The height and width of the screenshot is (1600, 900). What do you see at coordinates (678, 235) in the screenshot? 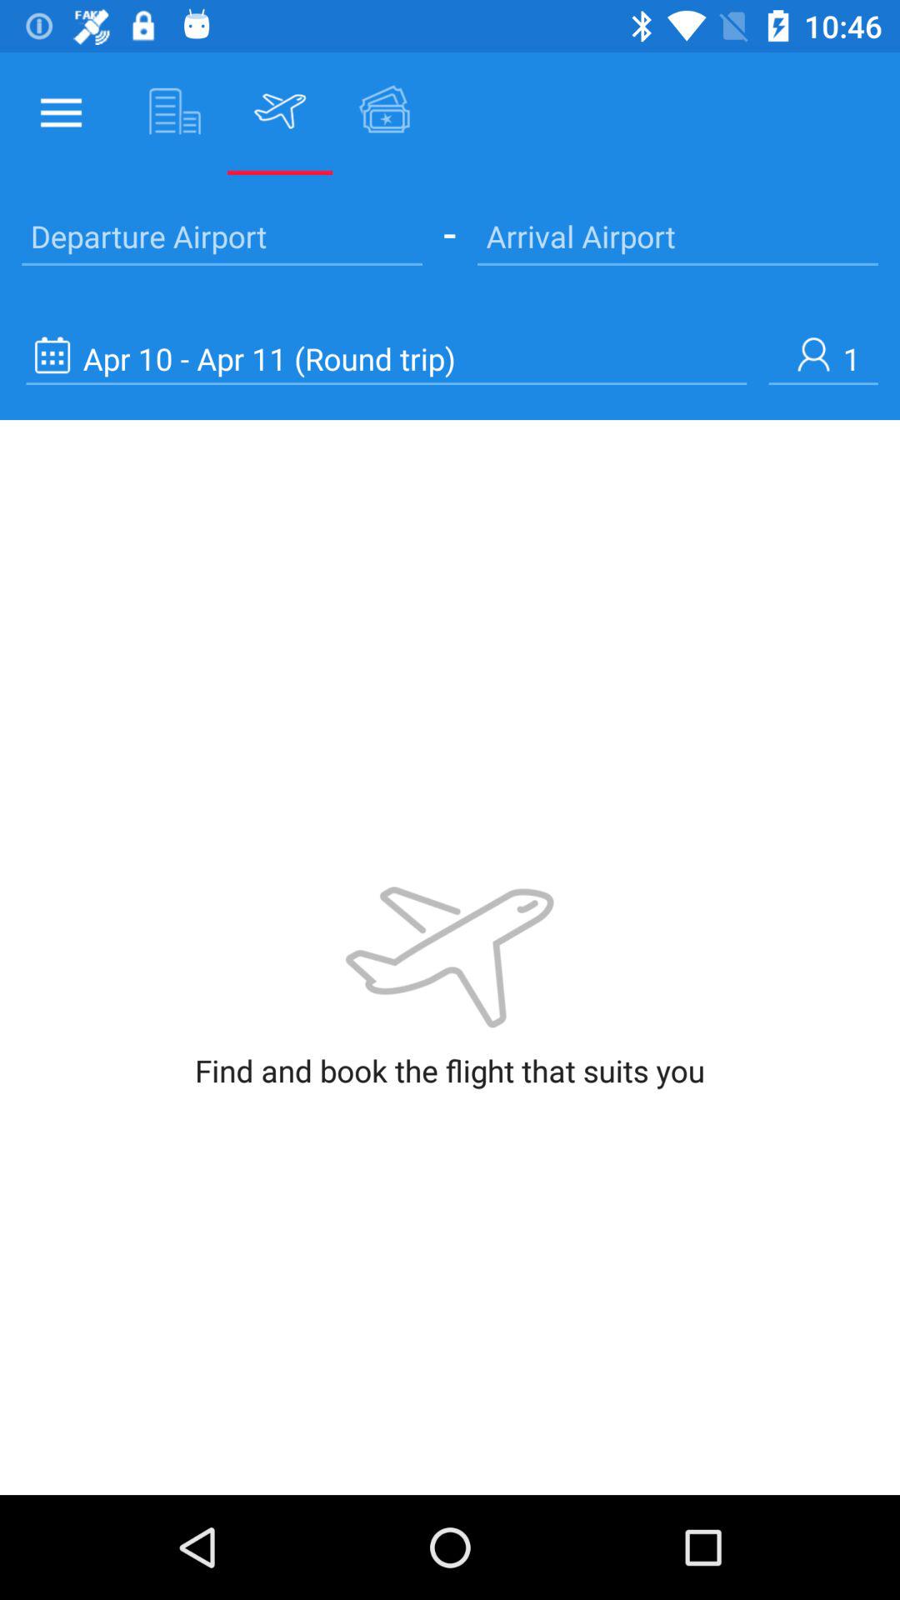
I see `click on the field arrival airport` at bounding box center [678, 235].